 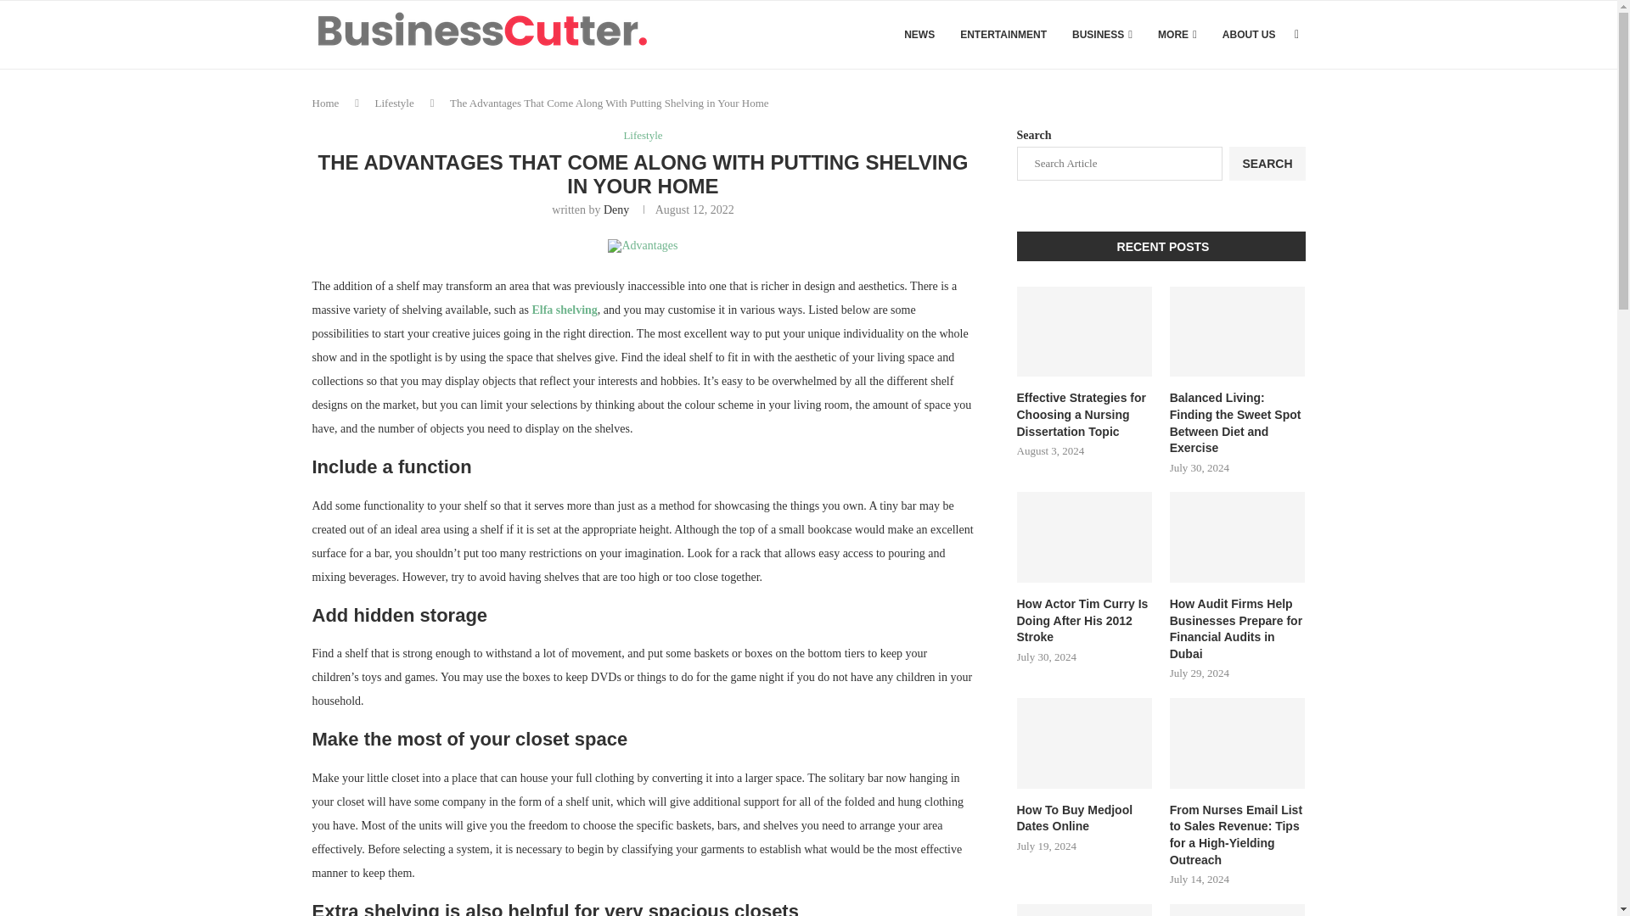 What do you see at coordinates (616, 209) in the screenshot?
I see `Deny` at bounding box center [616, 209].